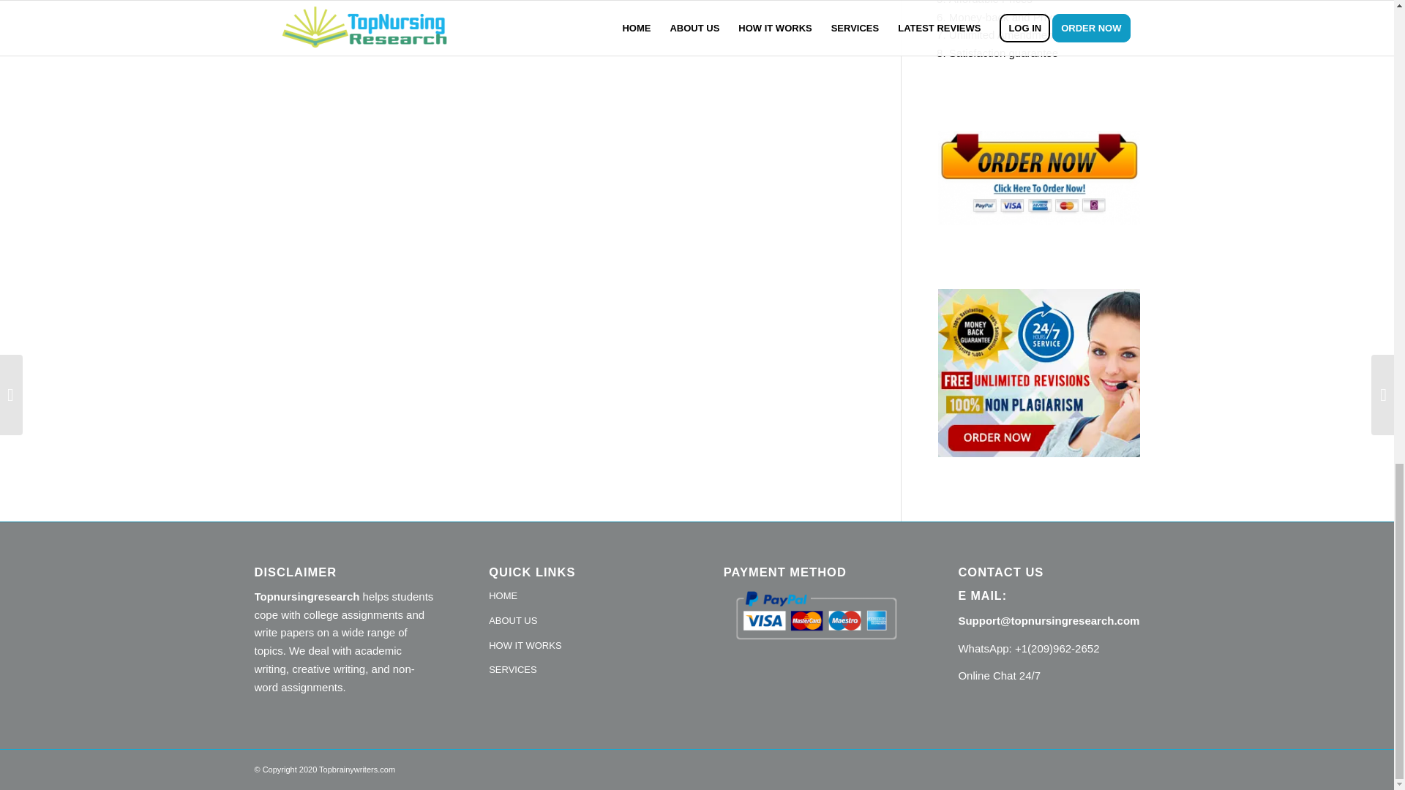 This screenshot has height=790, width=1405. What do you see at coordinates (580, 670) in the screenshot?
I see `SERVICES` at bounding box center [580, 670].